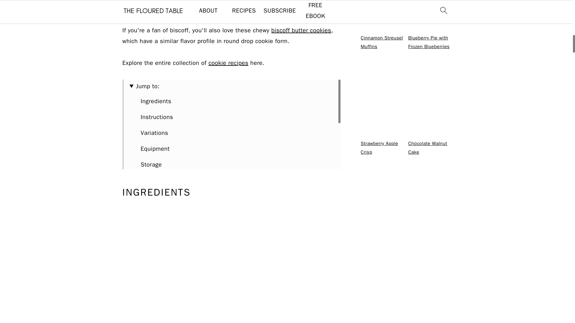  I want to click on Equipment, so click(155, 148).